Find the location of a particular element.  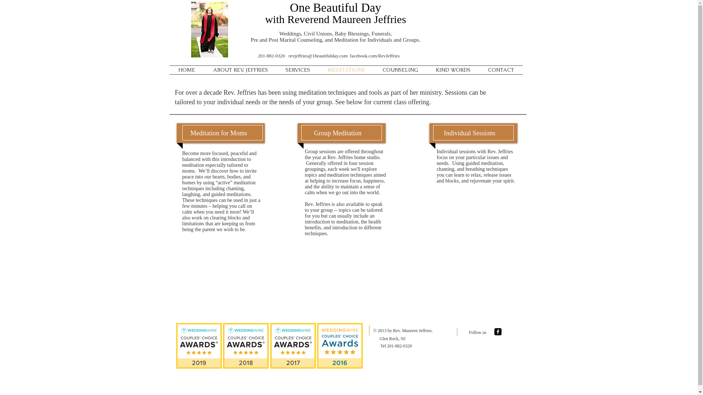

Embedded Content is located at coordinates (344, 346).